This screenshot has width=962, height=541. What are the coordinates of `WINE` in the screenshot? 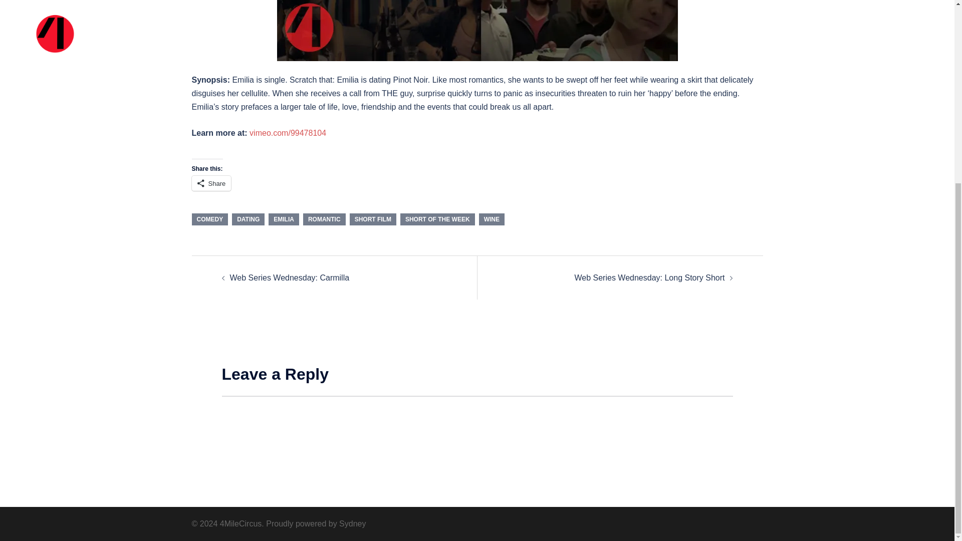 It's located at (492, 219).